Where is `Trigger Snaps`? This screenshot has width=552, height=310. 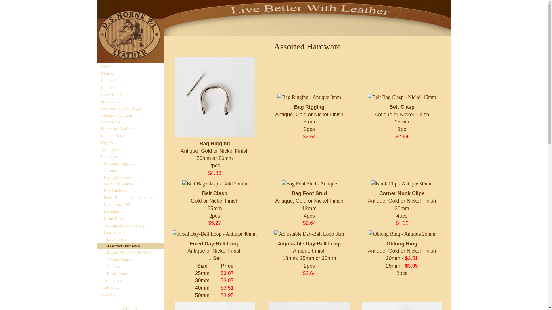
Trigger Snaps is located at coordinates (130, 260).